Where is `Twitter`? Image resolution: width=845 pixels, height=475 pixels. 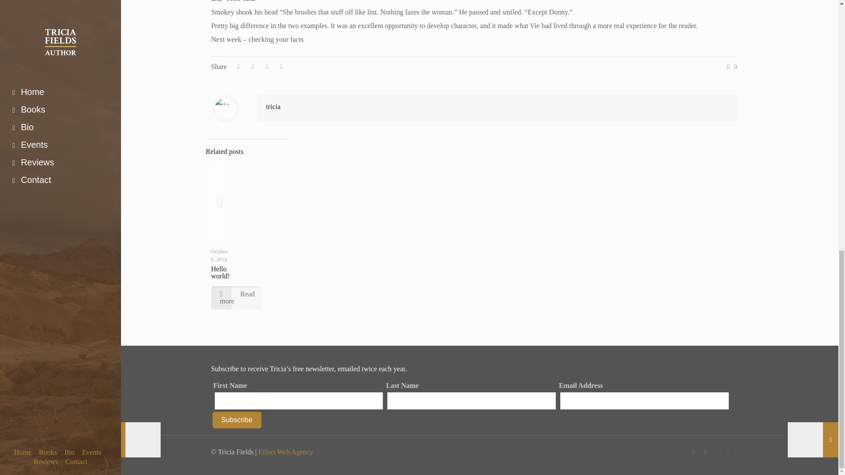 Twitter is located at coordinates (705, 452).